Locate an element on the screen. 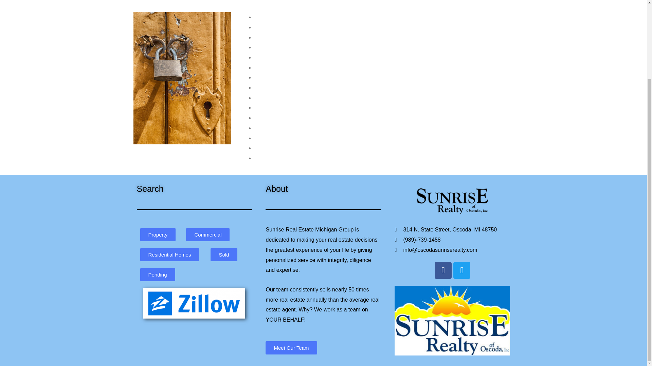  Protect Your Home From Burglary is located at coordinates (295, 27).